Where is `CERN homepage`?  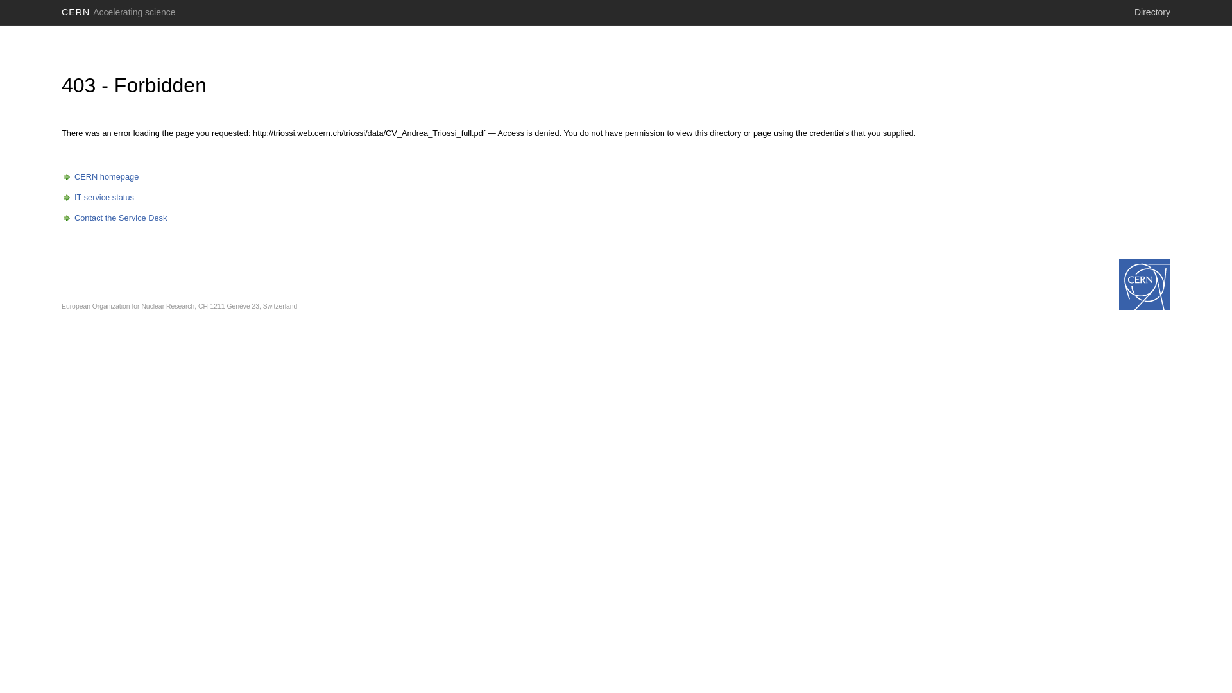 CERN homepage is located at coordinates (100, 177).